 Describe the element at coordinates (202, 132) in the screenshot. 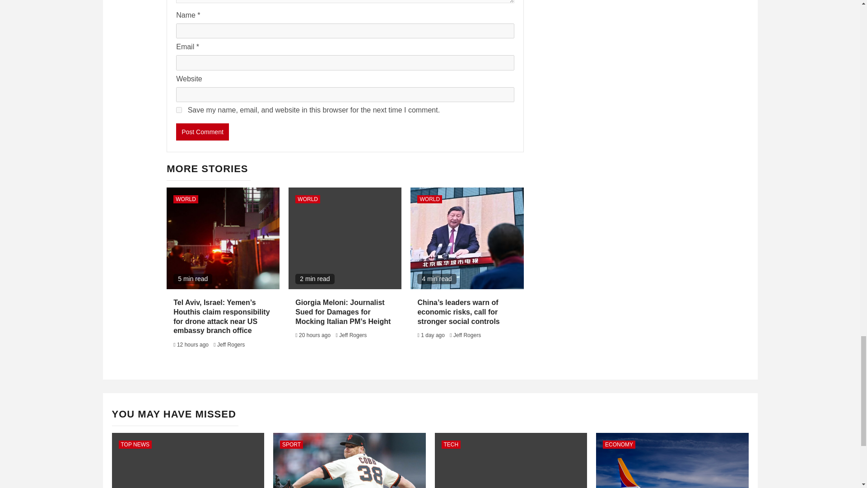

I see `Post Comment` at that location.